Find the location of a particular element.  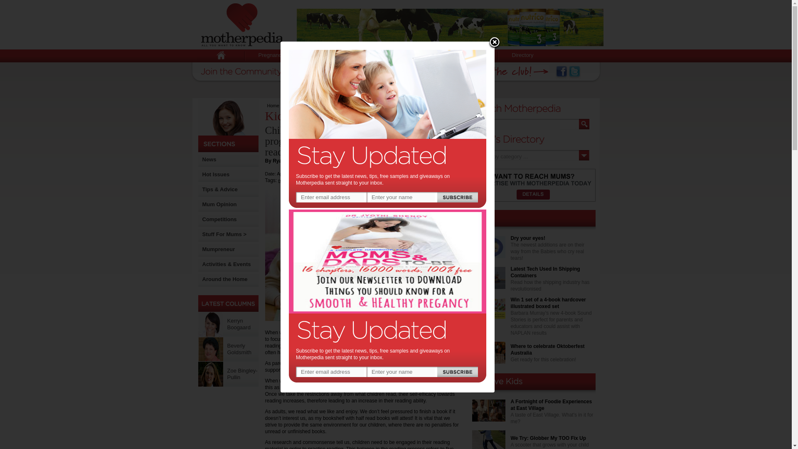

Mum Opinion is located at coordinates (219, 204).